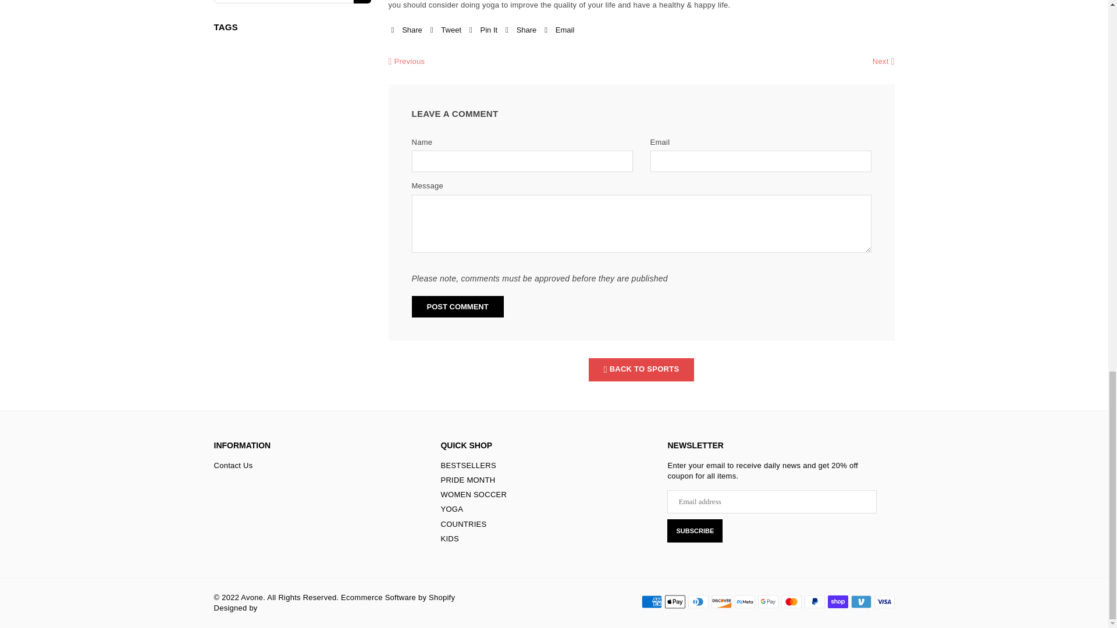 This screenshot has height=628, width=1117. What do you see at coordinates (884, 601) in the screenshot?
I see `Visa` at bounding box center [884, 601].